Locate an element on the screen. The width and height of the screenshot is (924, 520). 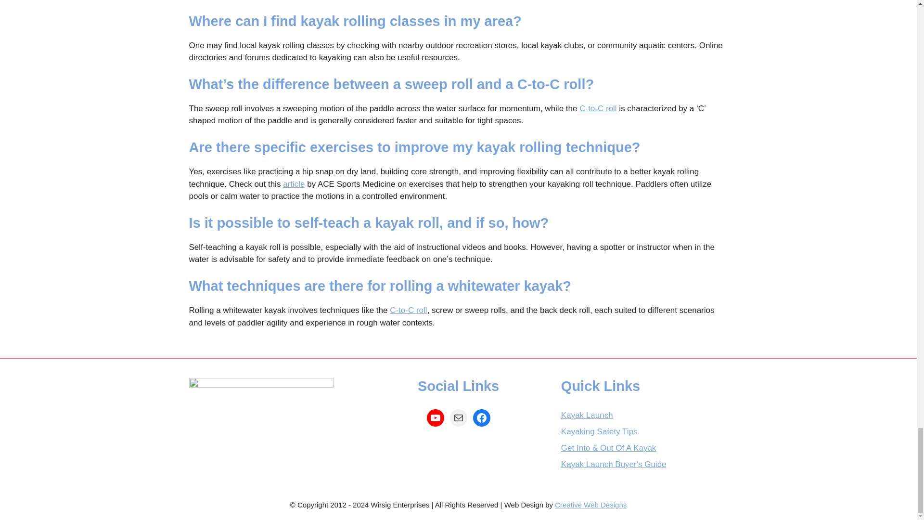
Kayaking Safety Tips is located at coordinates (599, 431).